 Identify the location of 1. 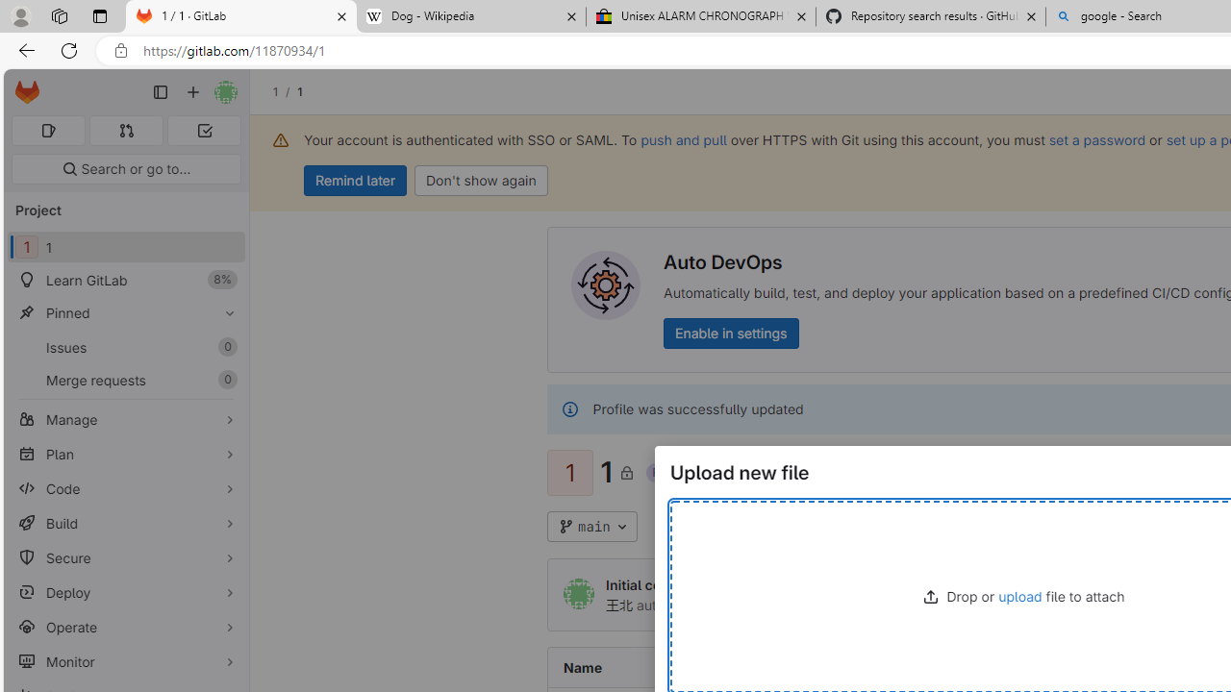
(658, 526).